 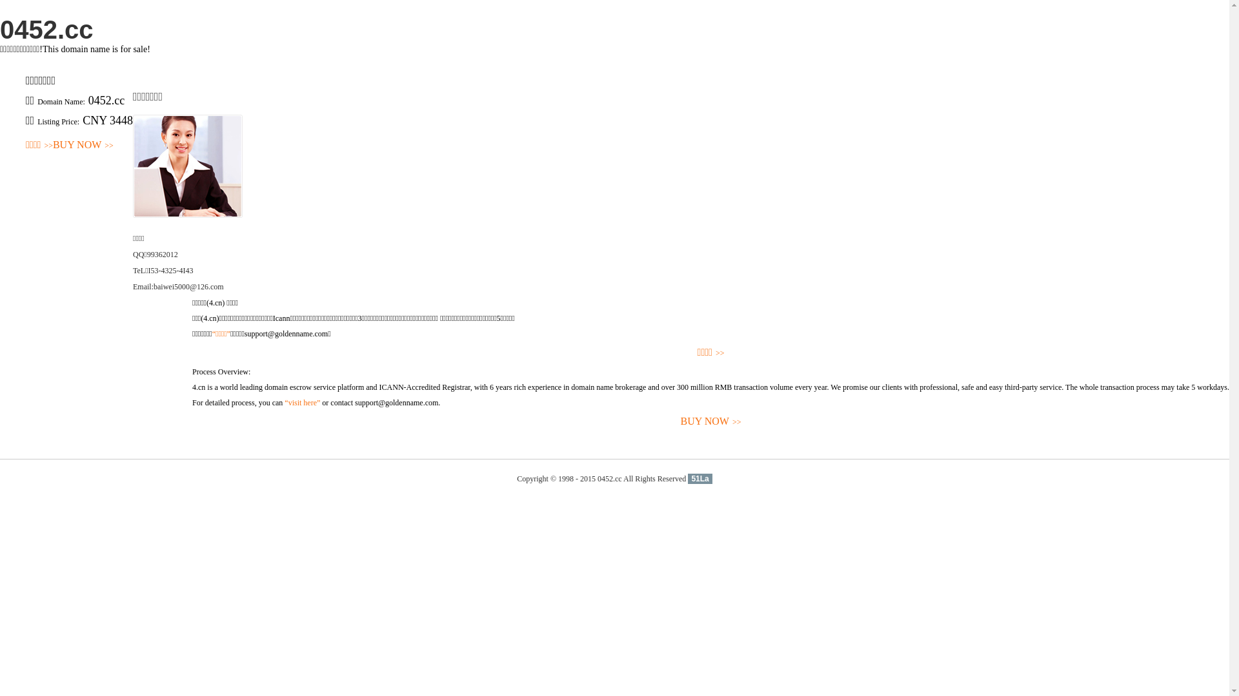 I want to click on BUY NOW>>, so click(x=83, y=146).